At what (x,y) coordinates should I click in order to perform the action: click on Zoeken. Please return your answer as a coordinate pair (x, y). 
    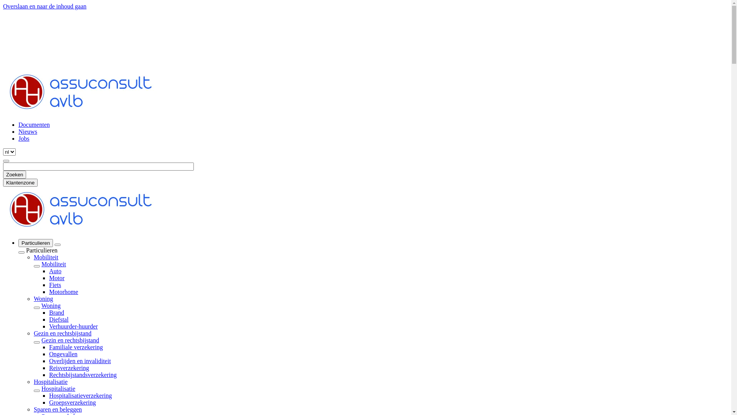
    Looking at the image, I should click on (15, 174).